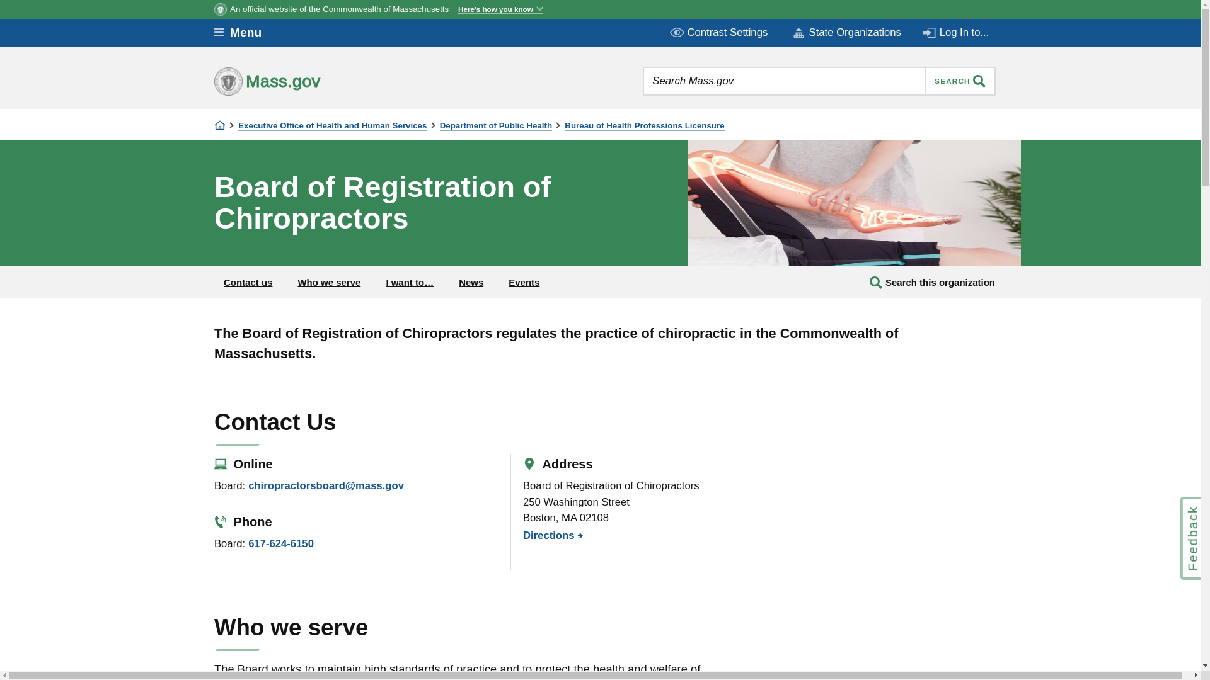 The width and height of the screenshot is (1210, 680). What do you see at coordinates (720, 32) in the screenshot?
I see `Contrast Settings` at bounding box center [720, 32].